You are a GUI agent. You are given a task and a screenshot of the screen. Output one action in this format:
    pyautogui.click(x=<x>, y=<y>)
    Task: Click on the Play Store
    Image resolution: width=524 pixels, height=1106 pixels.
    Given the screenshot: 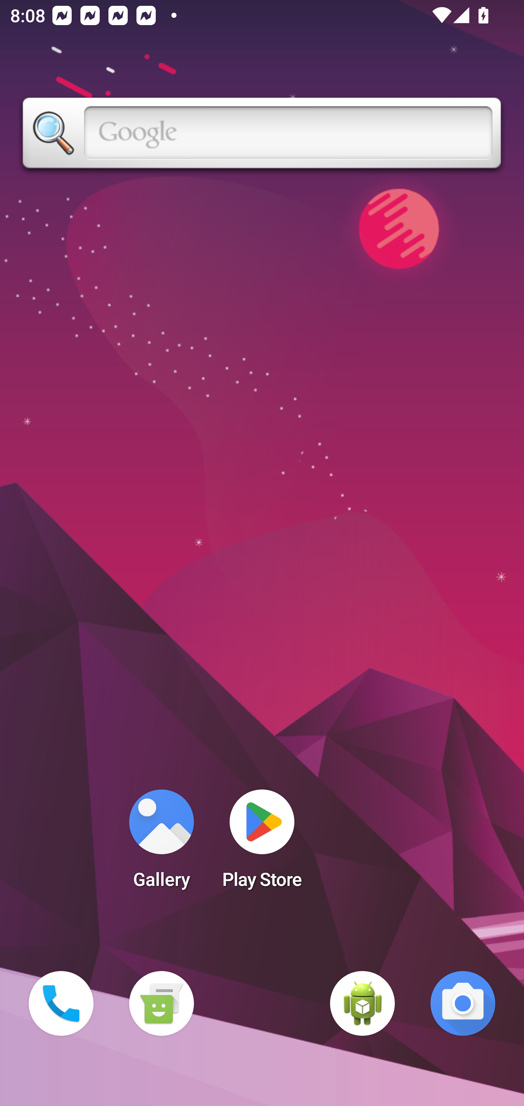 What is the action you would take?
    pyautogui.click(x=262, y=843)
    